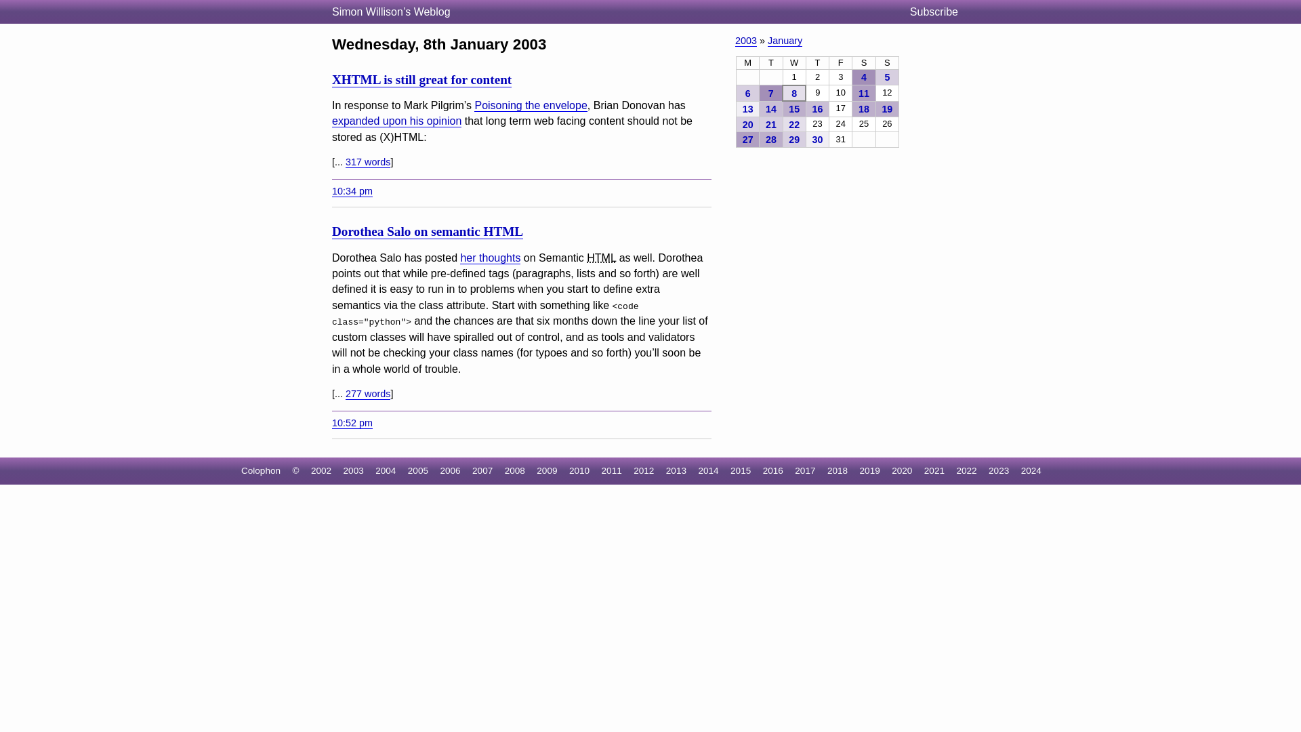 This screenshot has width=1301, height=732. What do you see at coordinates (747, 94) in the screenshot?
I see `3 Entries` at bounding box center [747, 94].